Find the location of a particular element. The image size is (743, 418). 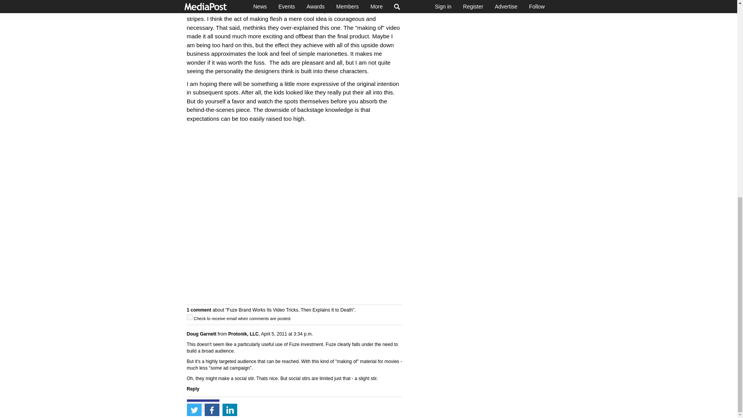

Share on Twitter is located at coordinates (193, 36).